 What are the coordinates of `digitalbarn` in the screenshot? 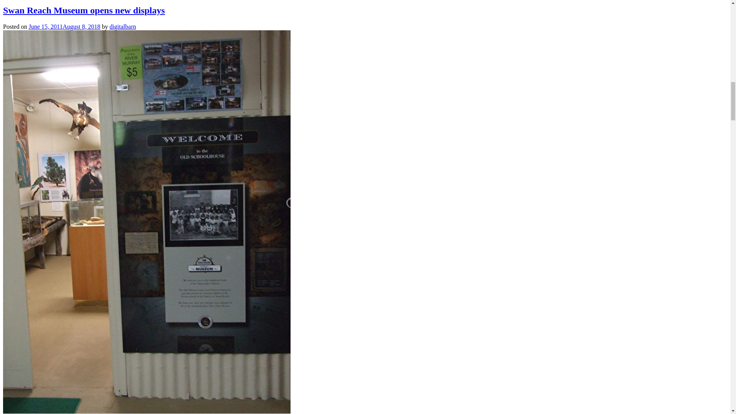 It's located at (123, 26).